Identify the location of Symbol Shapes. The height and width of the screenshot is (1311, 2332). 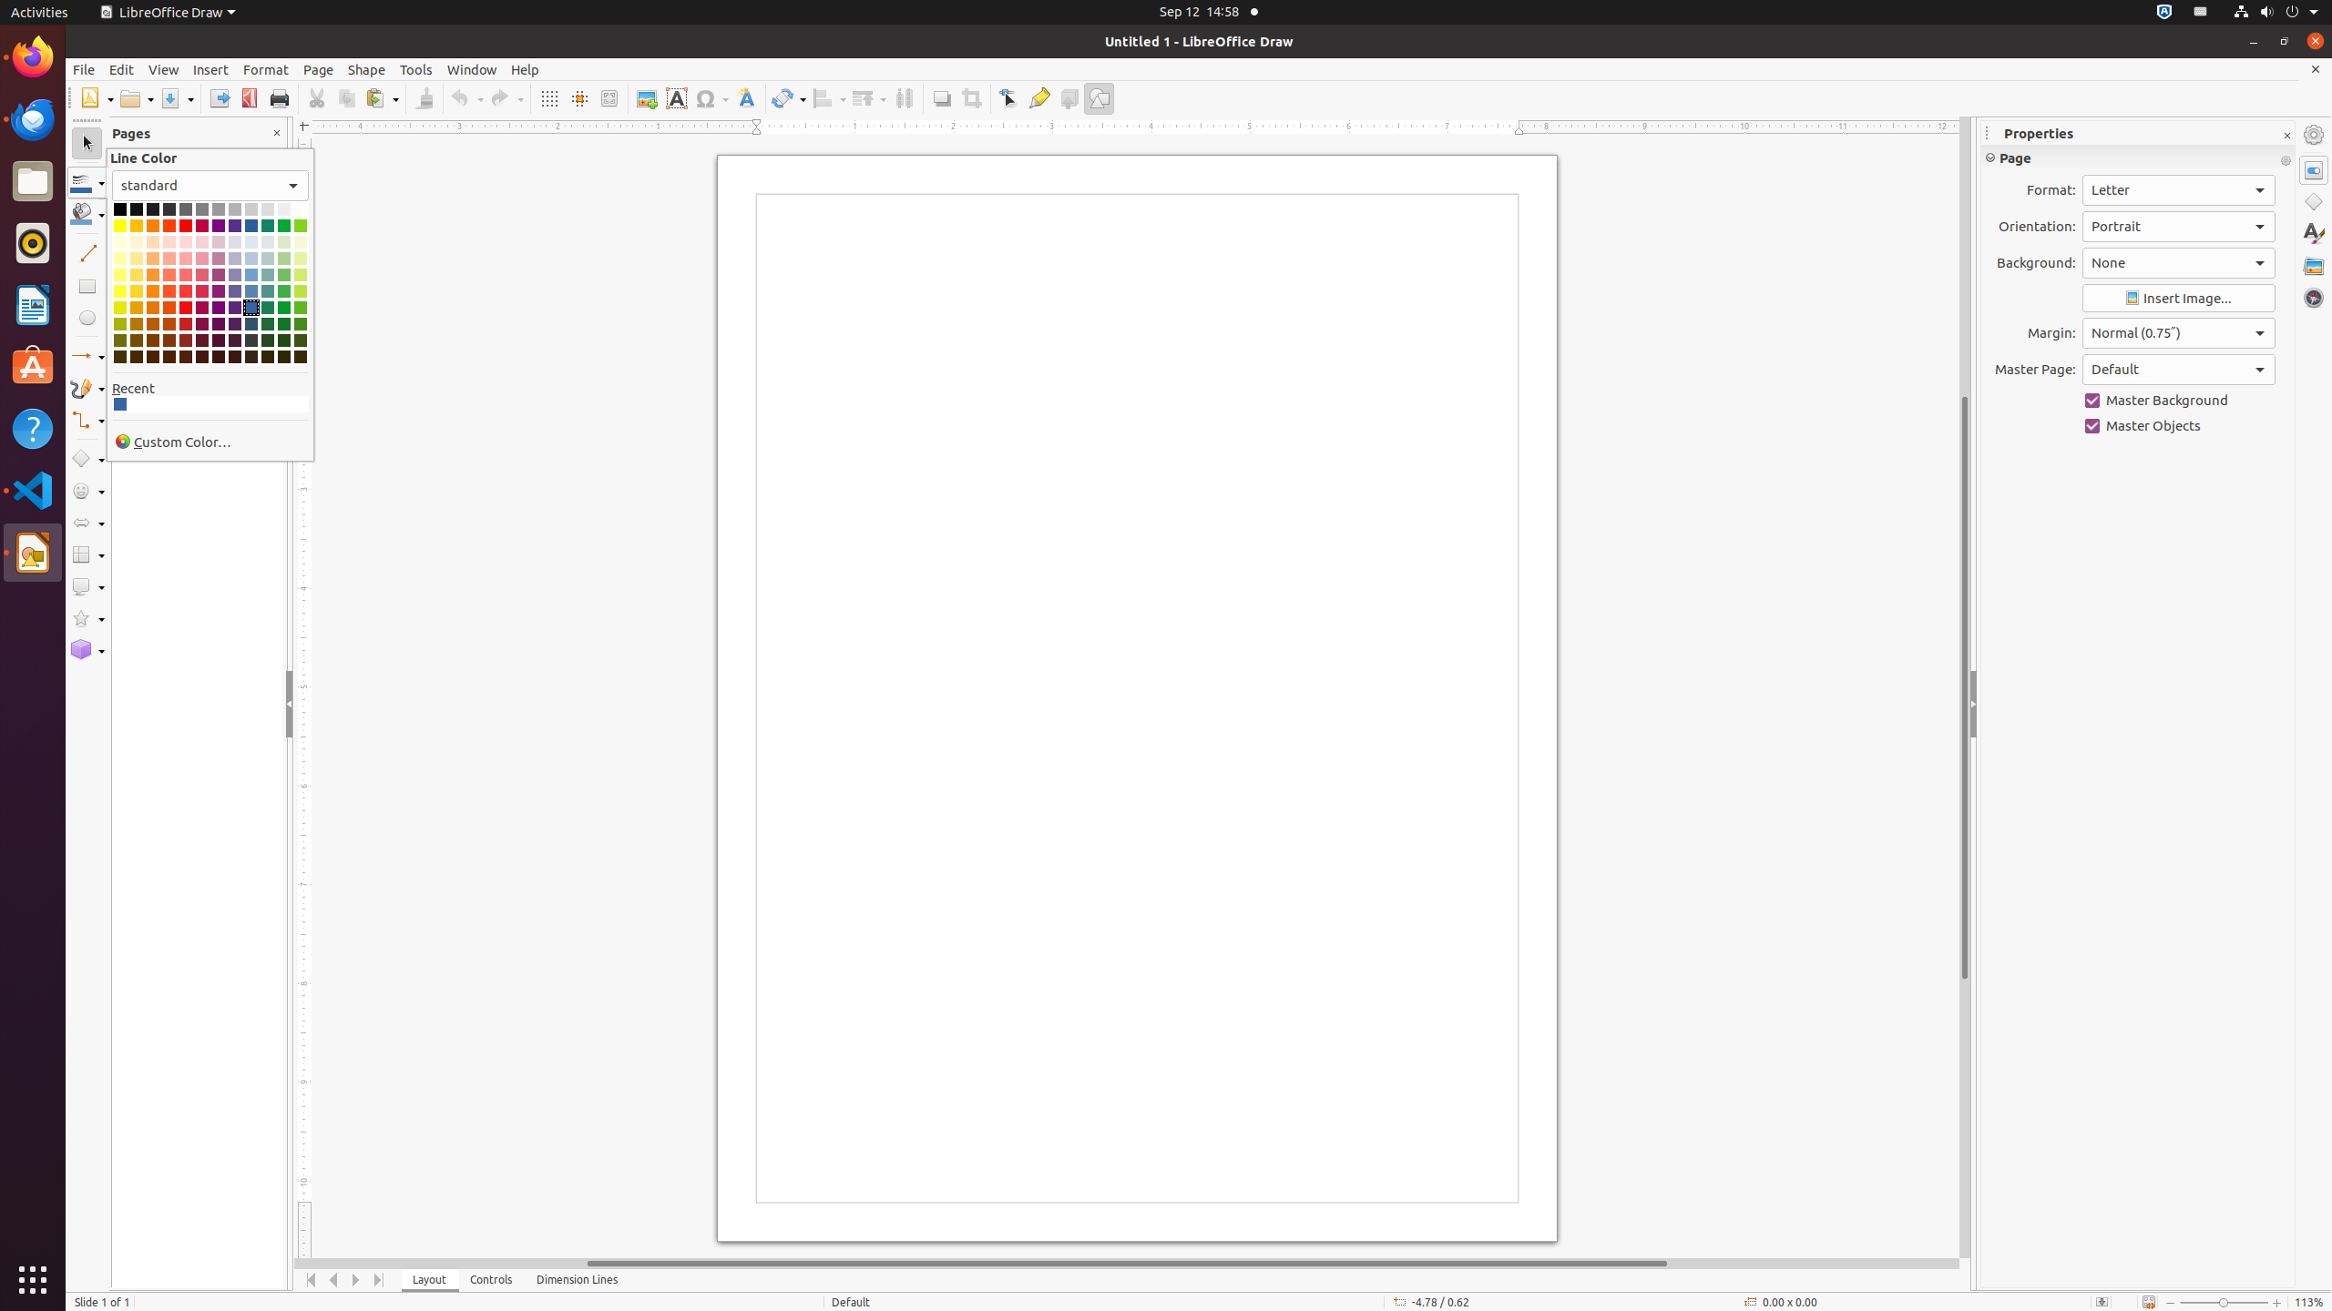
(87, 492).